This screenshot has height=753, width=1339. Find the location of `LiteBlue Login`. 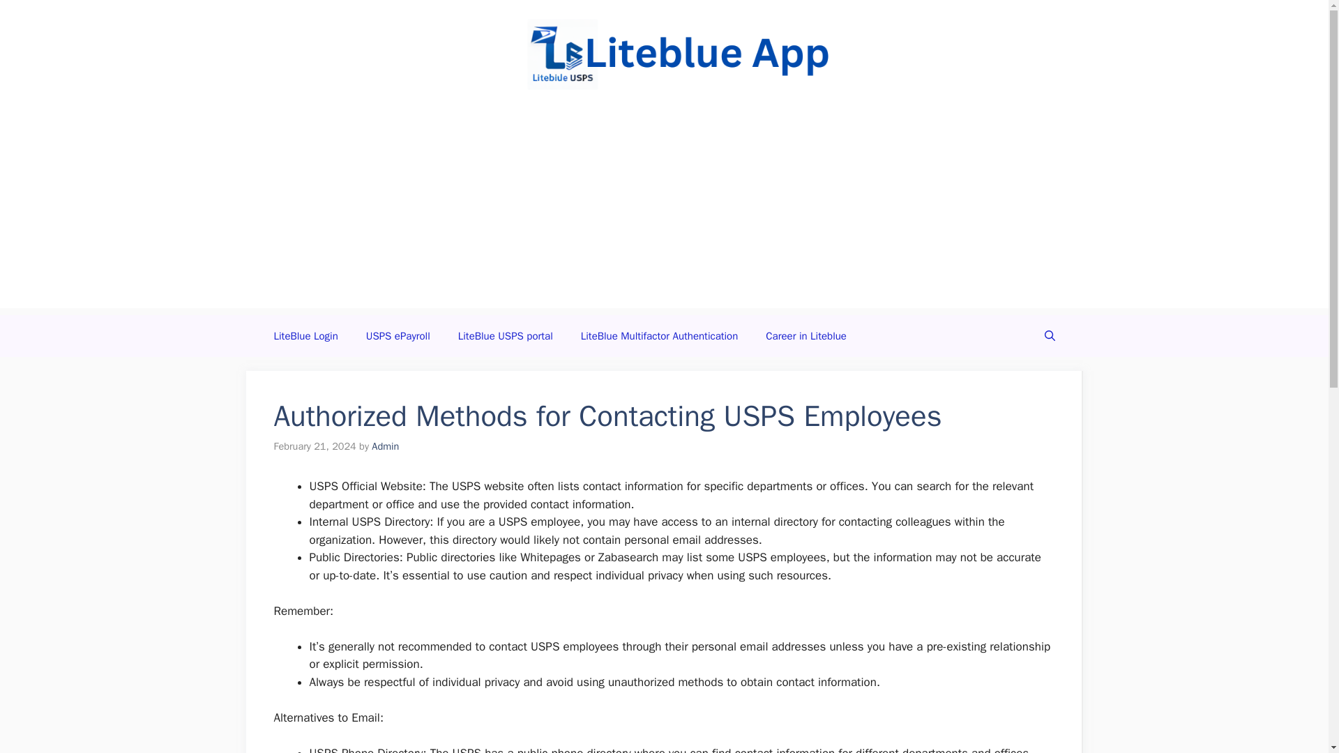

LiteBlue Login is located at coordinates (305, 336).